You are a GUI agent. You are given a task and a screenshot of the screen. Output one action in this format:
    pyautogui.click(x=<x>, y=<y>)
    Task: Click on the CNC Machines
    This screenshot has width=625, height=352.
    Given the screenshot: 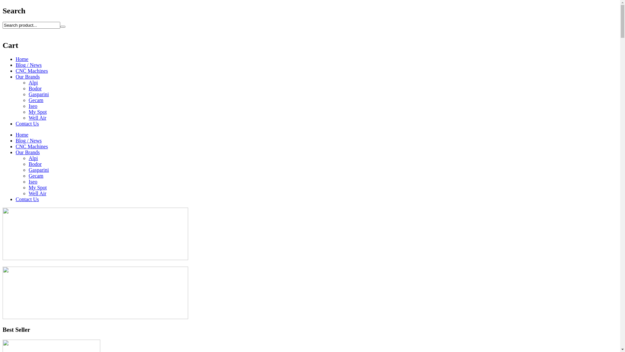 What is the action you would take?
    pyautogui.click(x=32, y=71)
    